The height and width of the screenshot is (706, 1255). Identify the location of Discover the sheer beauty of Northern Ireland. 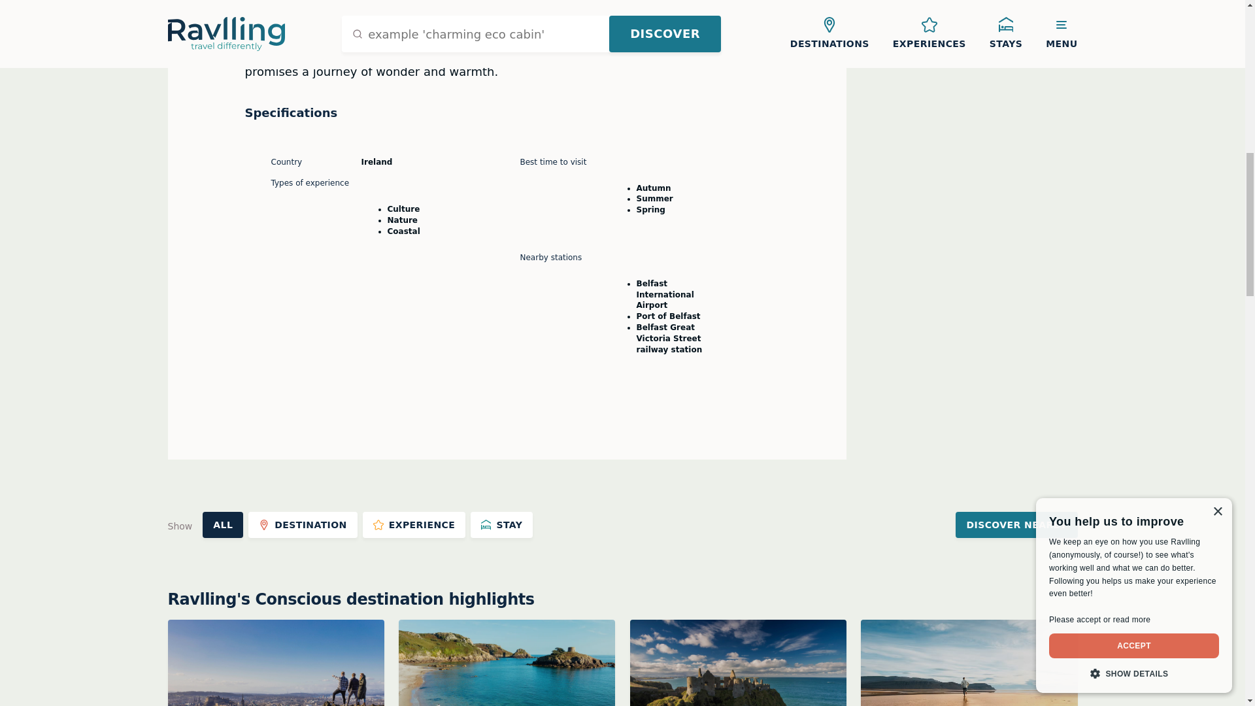
(969, 663).